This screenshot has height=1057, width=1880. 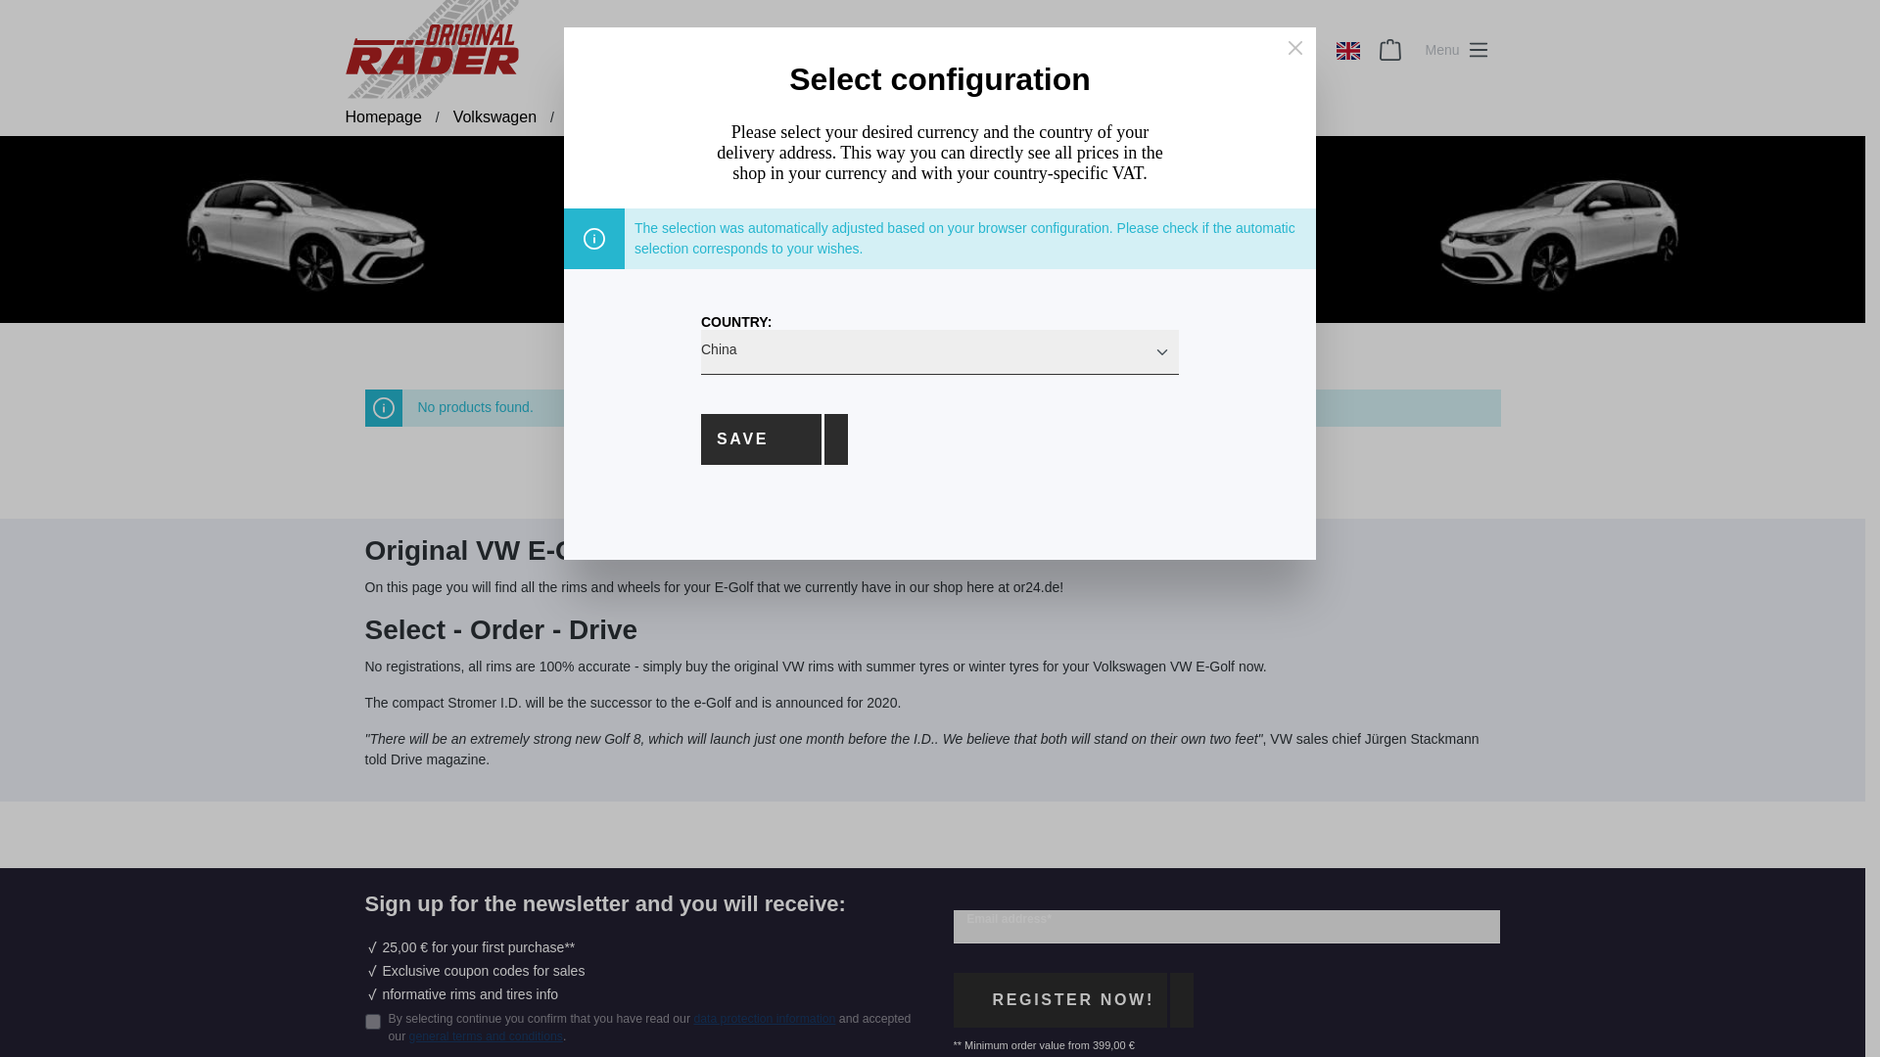 I want to click on REGISTER NOW!, so click(x=1073, y=999).